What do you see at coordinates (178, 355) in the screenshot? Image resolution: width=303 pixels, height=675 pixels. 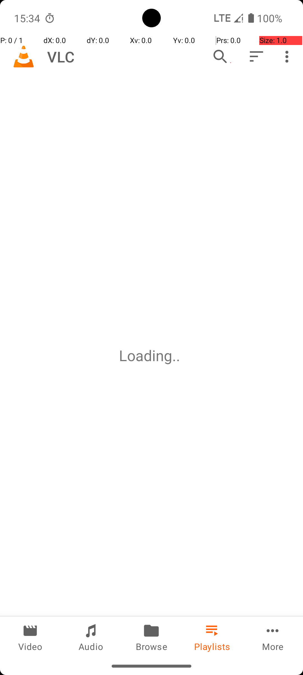 I see `..` at bounding box center [178, 355].